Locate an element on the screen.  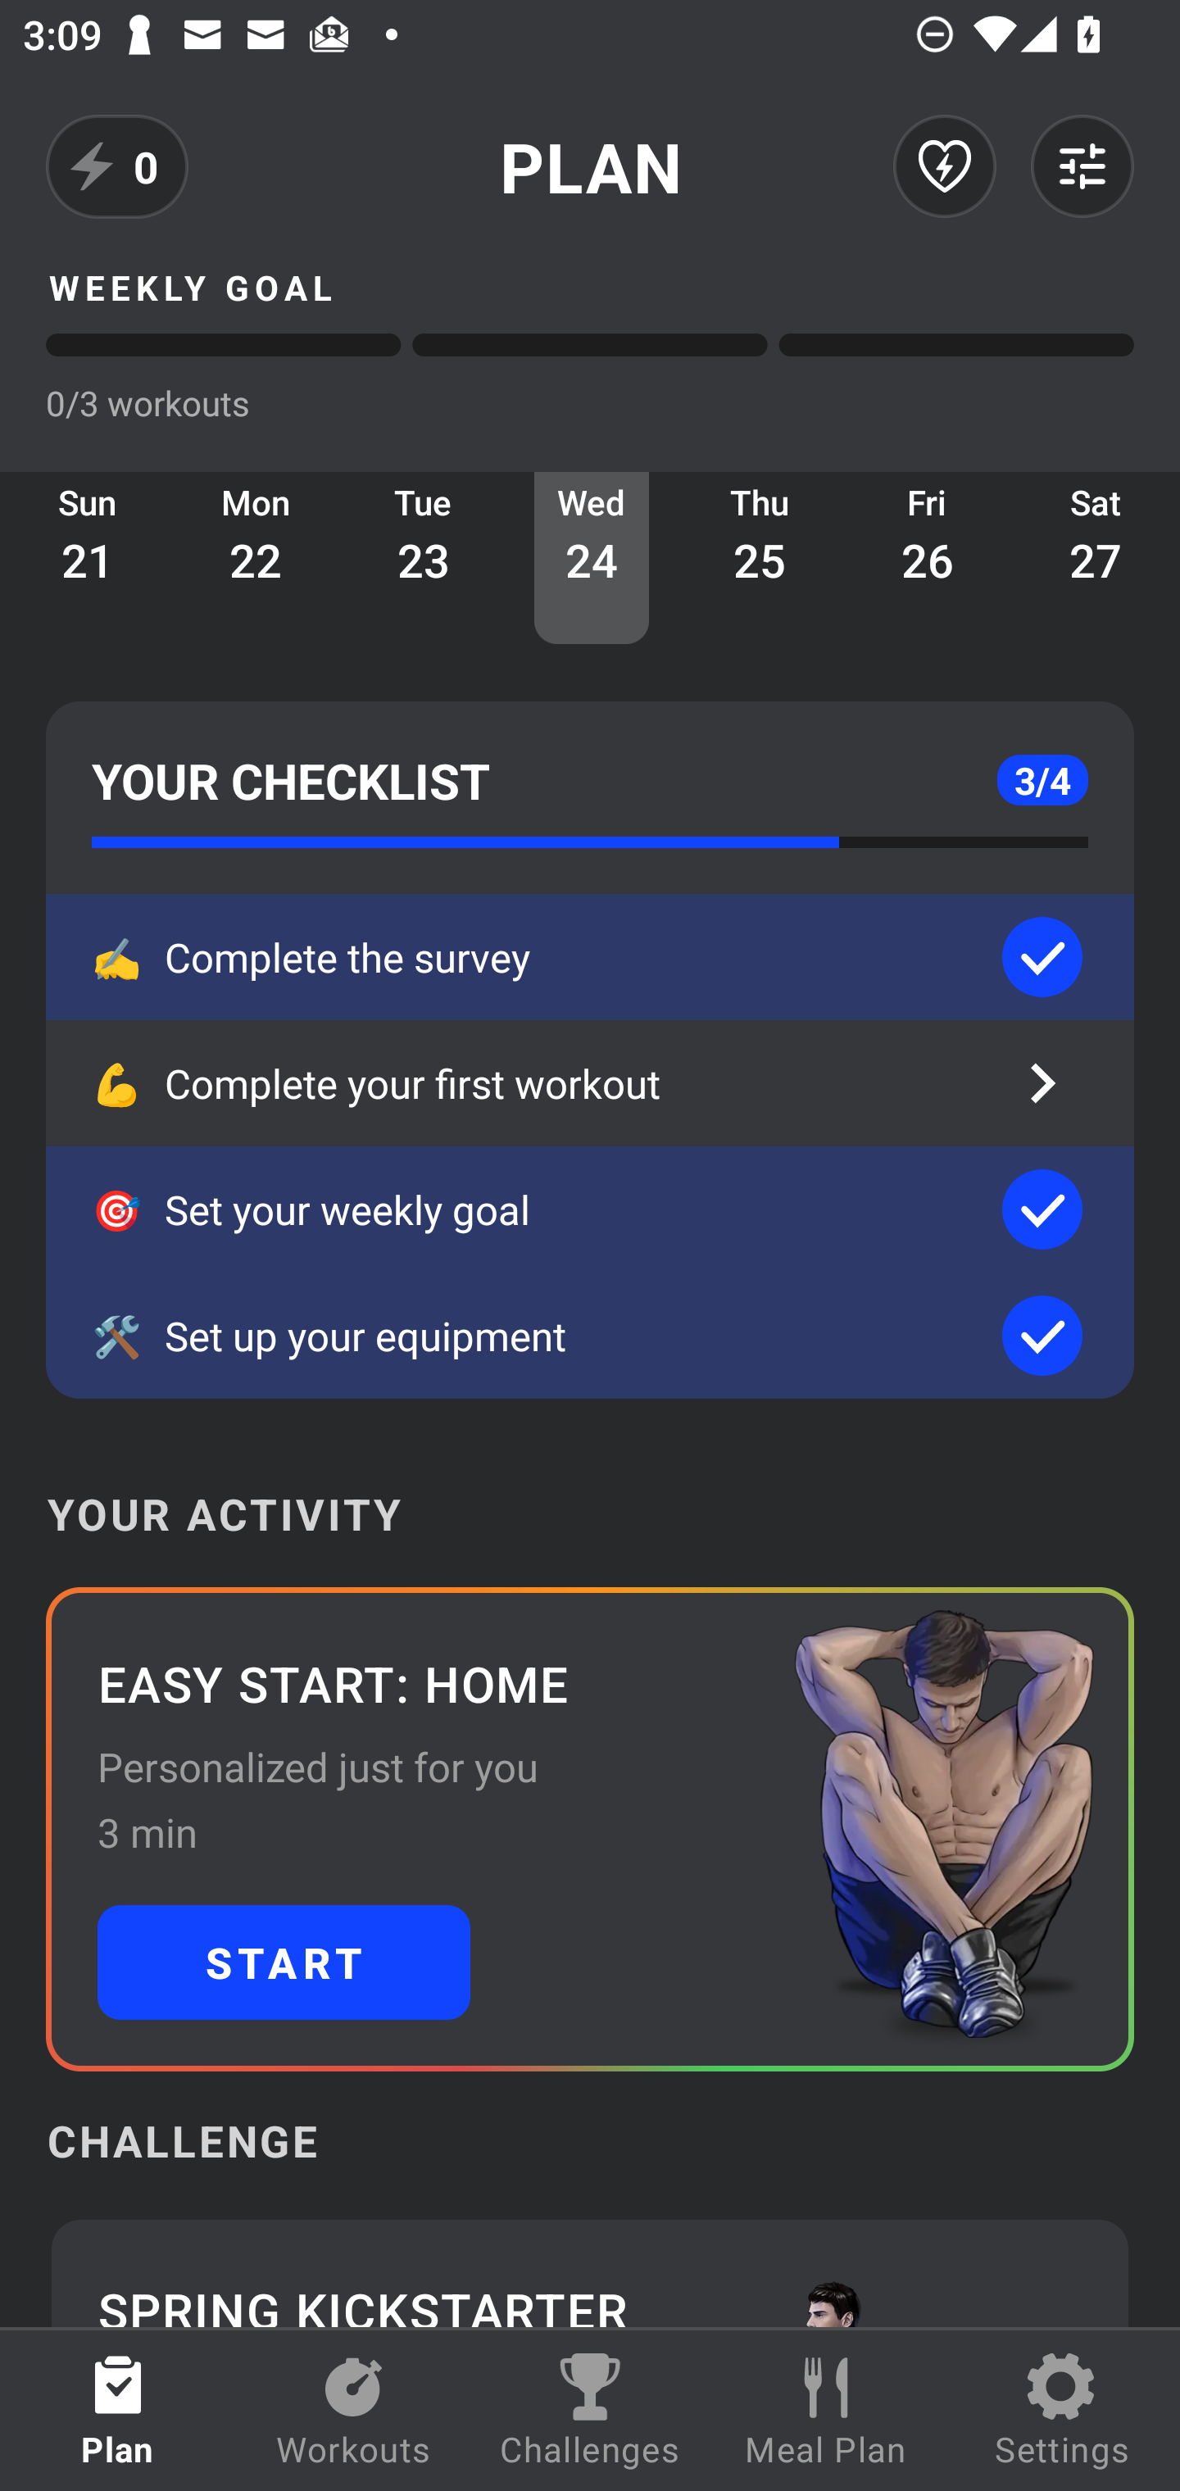
 Settings  is located at coordinates (1062, 2411).